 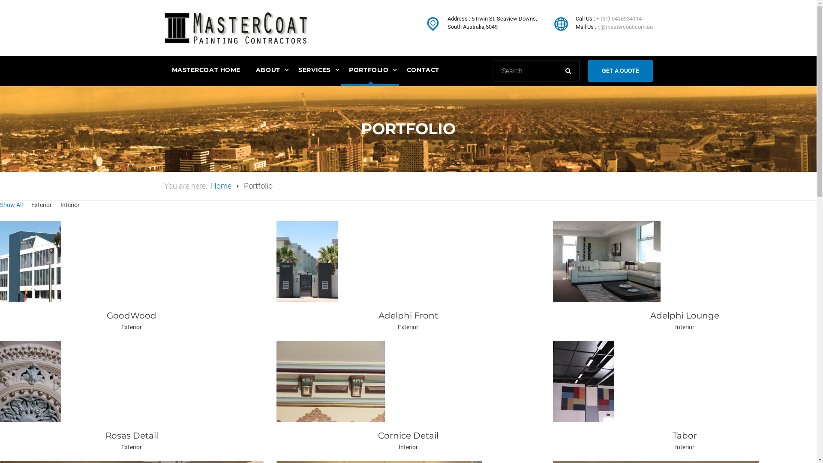 I want to click on ABOUT, so click(x=269, y=71).